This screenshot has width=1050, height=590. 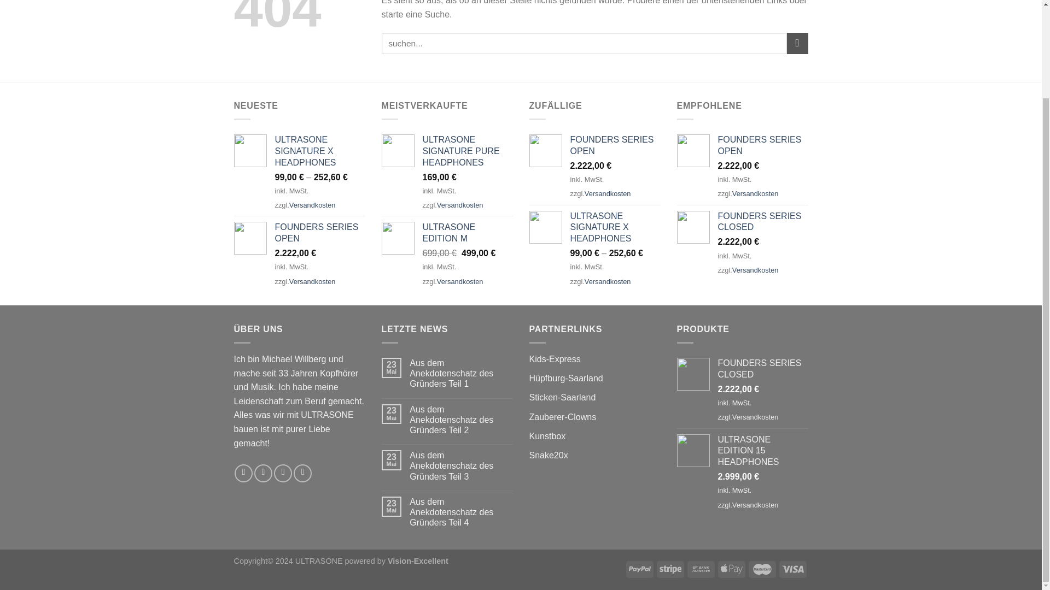 I want to click on Auf Facebook folgen, so click(x=243, y=473).